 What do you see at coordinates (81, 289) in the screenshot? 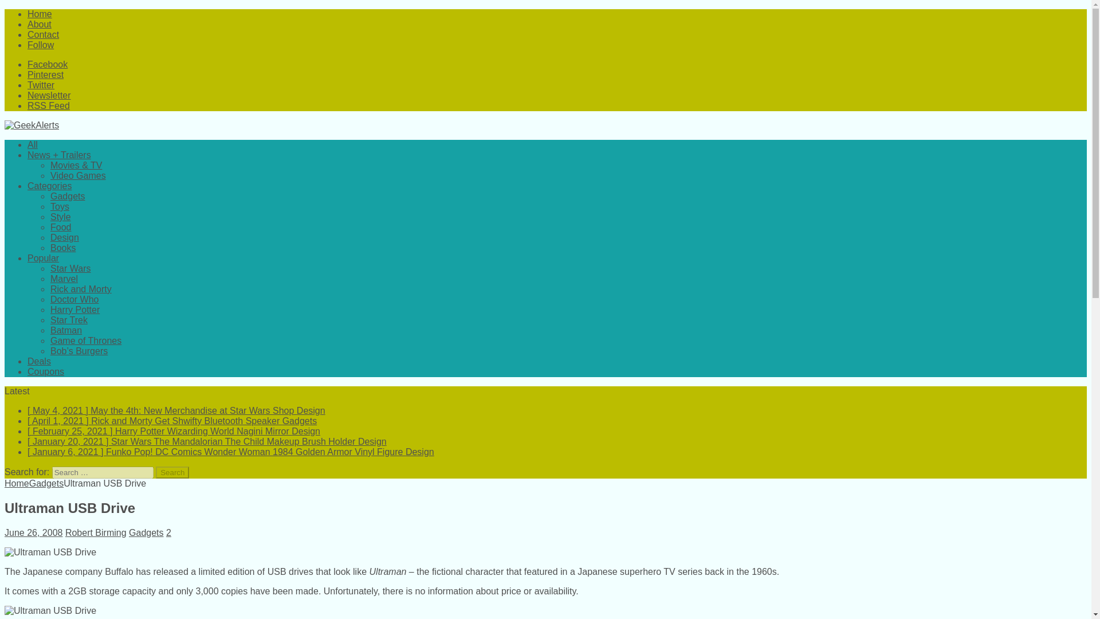
I see `Rick and Morty` at bounding box center [81, 289].